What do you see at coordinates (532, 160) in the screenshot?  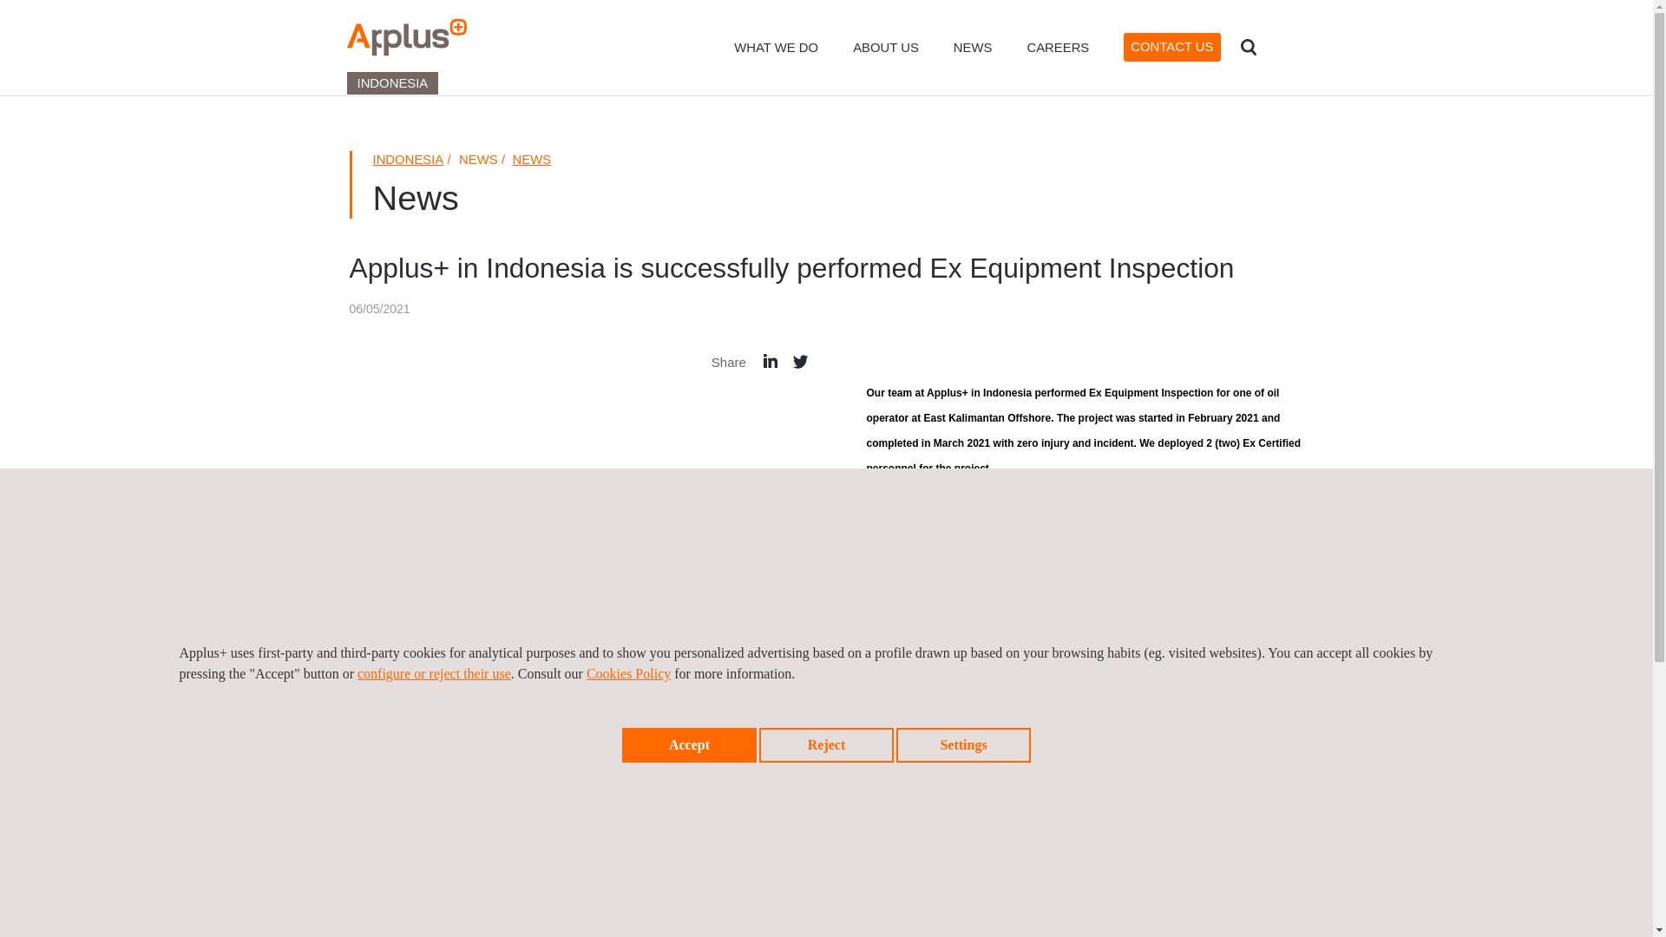 I see `NEWS` at bounding box center [532, 160].